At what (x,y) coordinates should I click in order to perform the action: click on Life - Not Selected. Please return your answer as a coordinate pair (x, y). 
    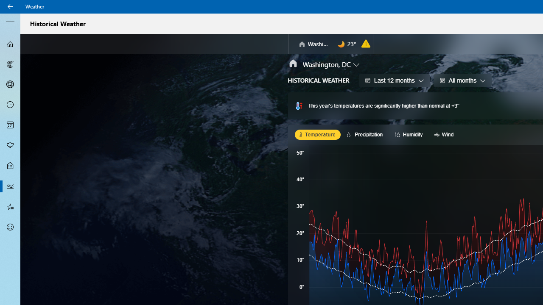
    Looking at the image, I should click on (10, 166).